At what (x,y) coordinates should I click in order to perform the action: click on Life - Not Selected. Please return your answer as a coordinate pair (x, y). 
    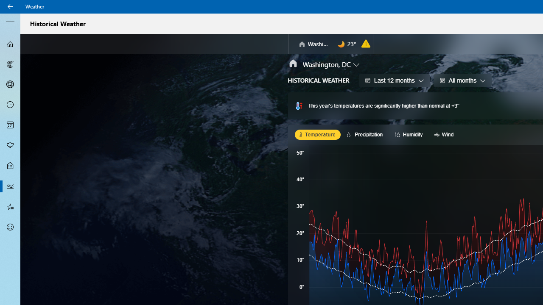
    Looking at the image, I should click on (10, 166).